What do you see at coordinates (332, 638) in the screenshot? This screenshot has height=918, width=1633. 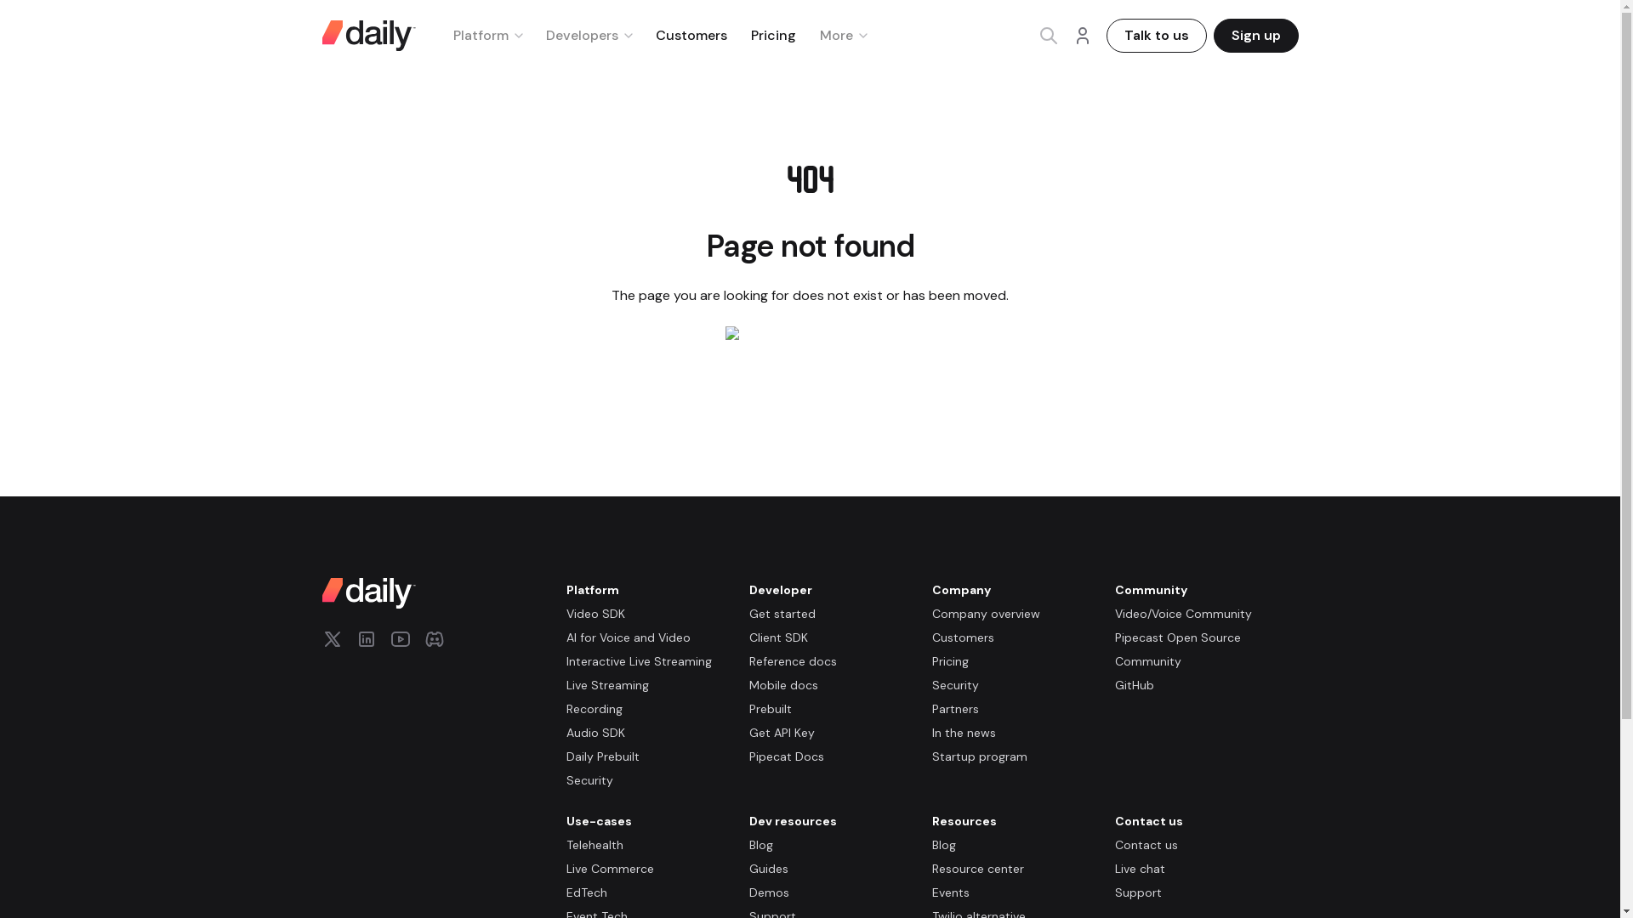 I see `Twitter` at bounding box center [332, 638].